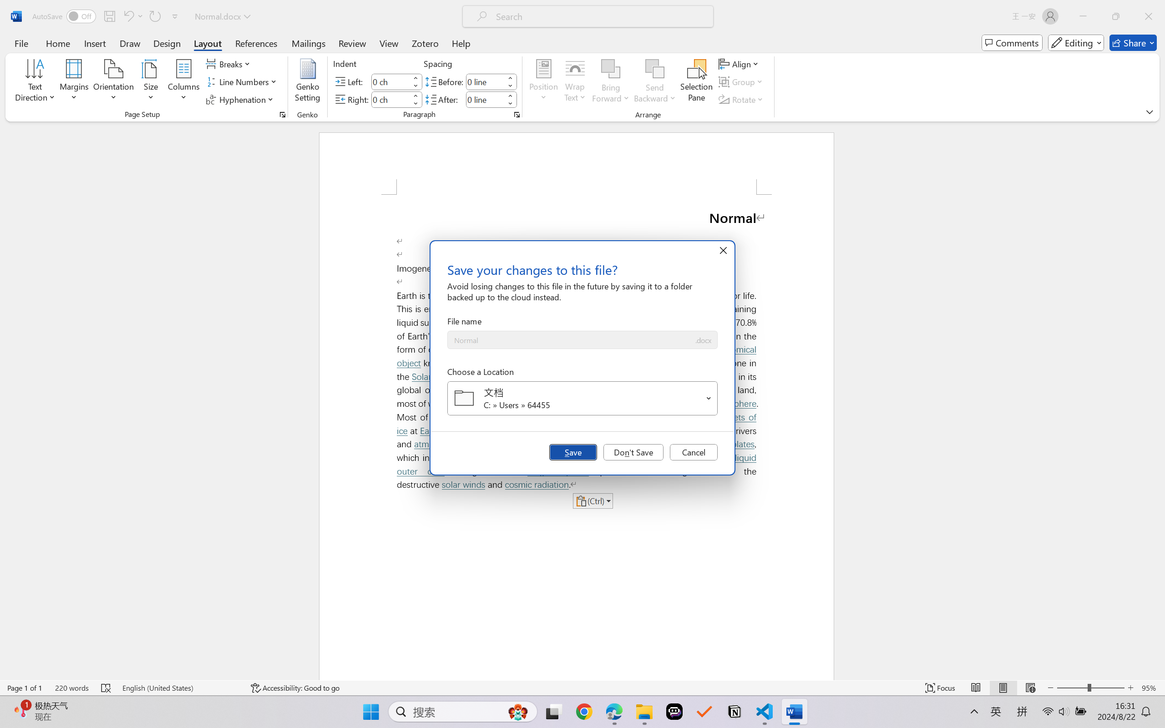 Image resolution: width=1165 pixels, height=728 pixels. What do you see at coordinates (113, 82) in the screenshot?
I see `Orientation` at bounding box center [113, 82].